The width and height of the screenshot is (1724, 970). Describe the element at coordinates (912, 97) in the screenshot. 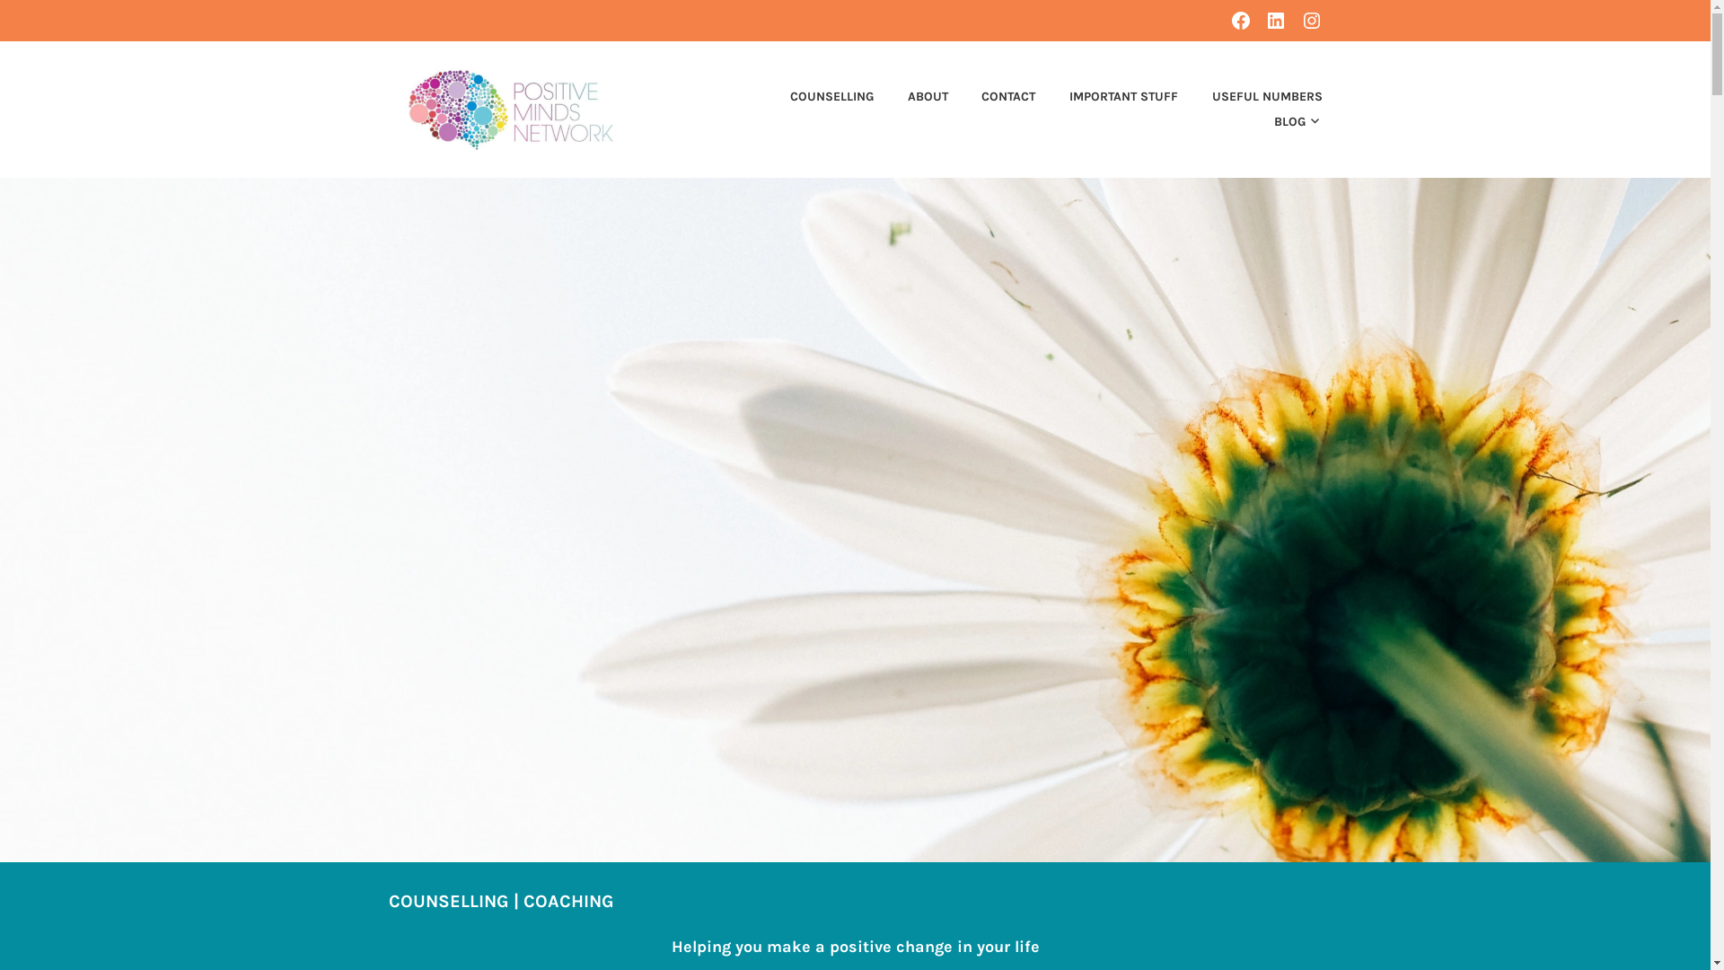

I see `ABOUT` at that location.